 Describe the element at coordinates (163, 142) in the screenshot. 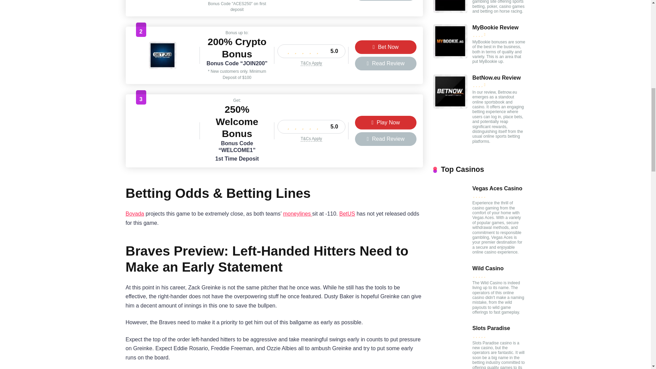

I see `Slots Paradise` at that location.